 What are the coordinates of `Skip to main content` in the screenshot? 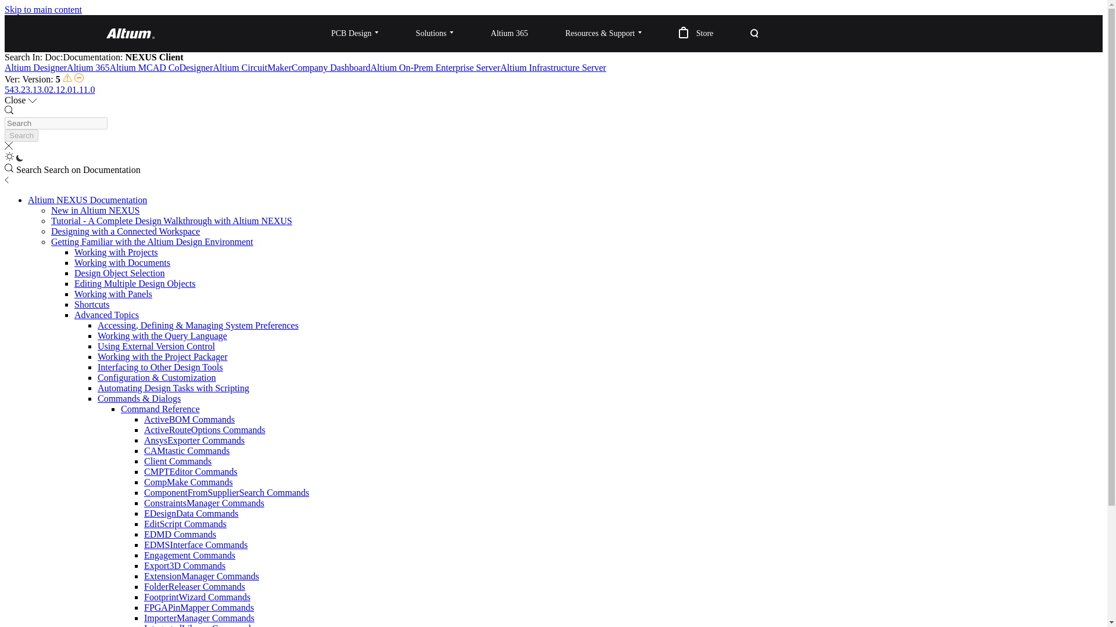 It's located at (43, 9).